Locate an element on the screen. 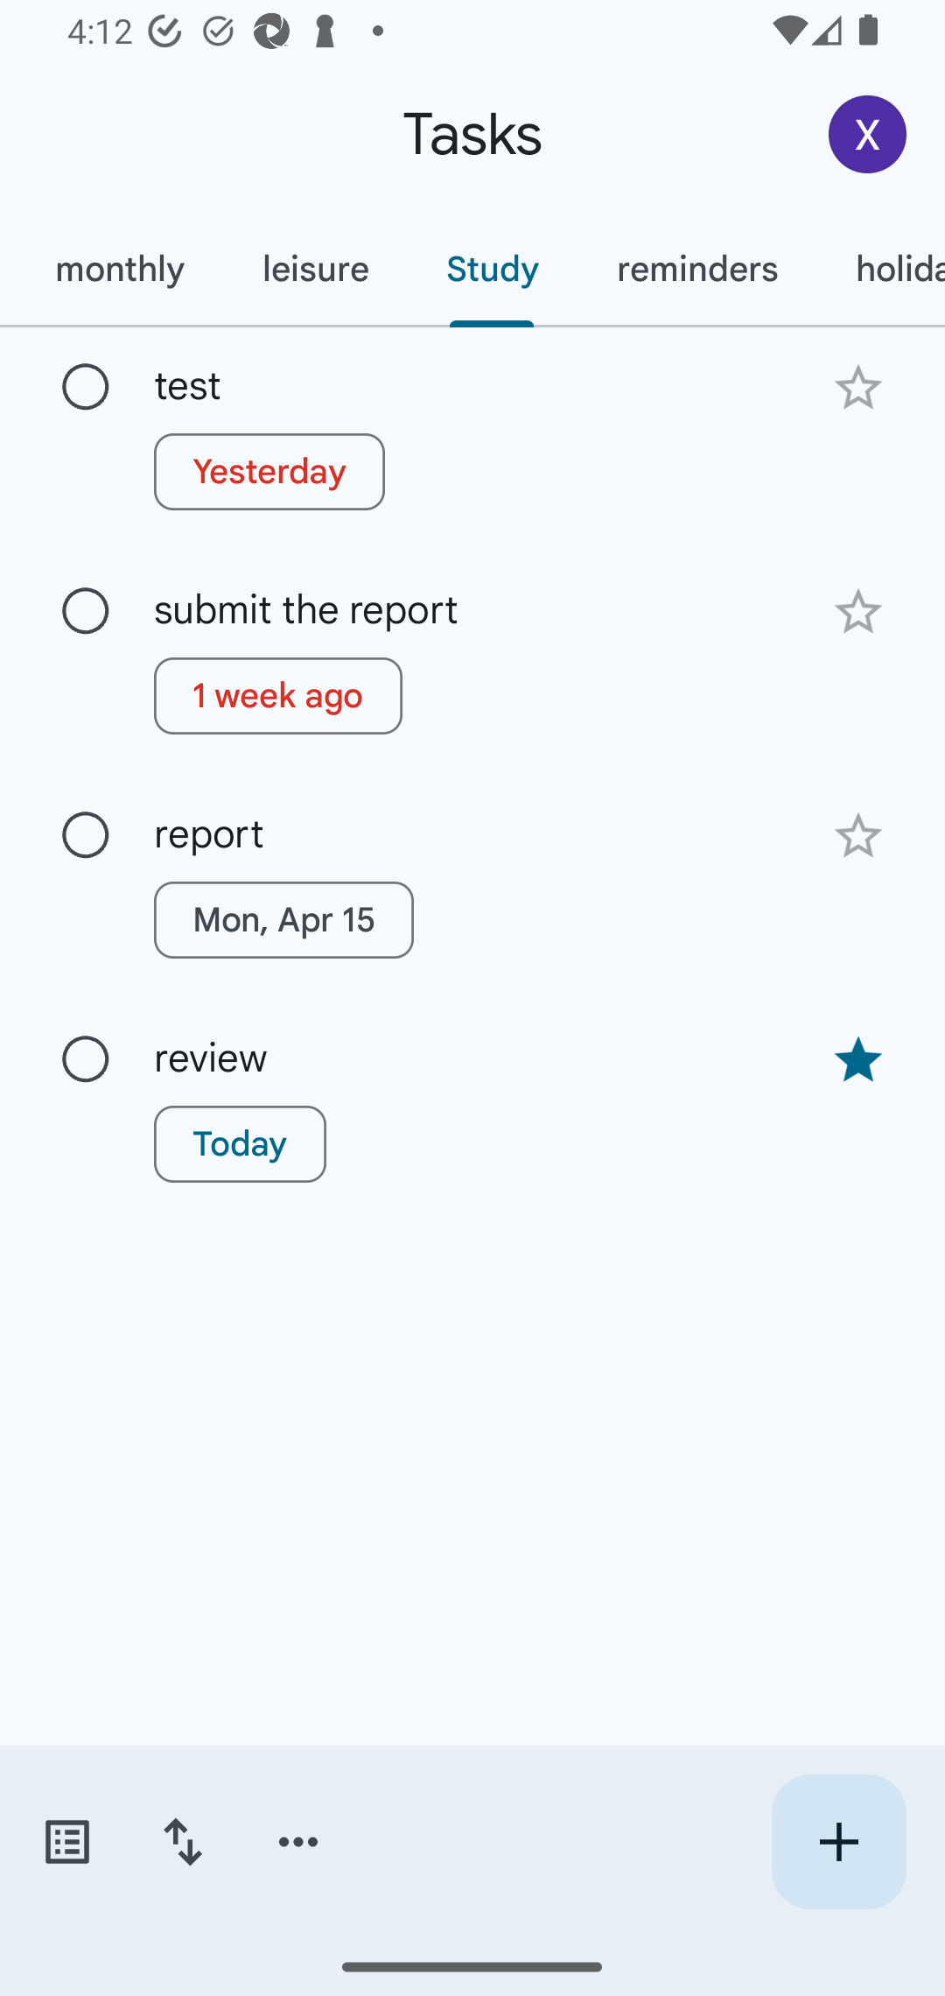 Image resolution: width=945 pixels, height=1996 pixels. Mark as complete is located at coordinates (86, 611).